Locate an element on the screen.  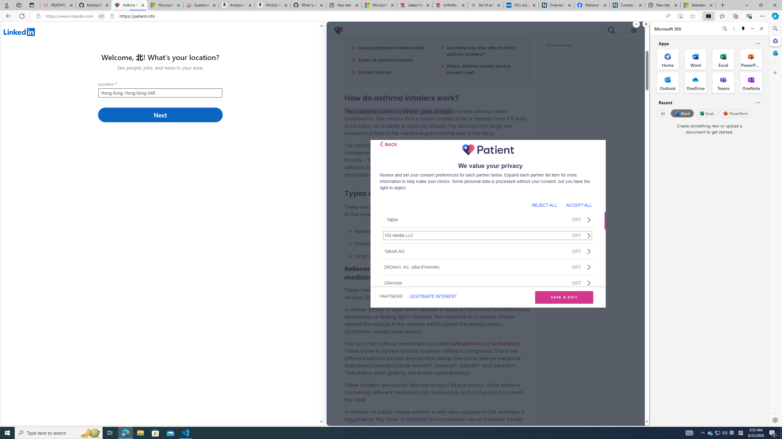
REJECT ALL is located at coordinates (544, 205).